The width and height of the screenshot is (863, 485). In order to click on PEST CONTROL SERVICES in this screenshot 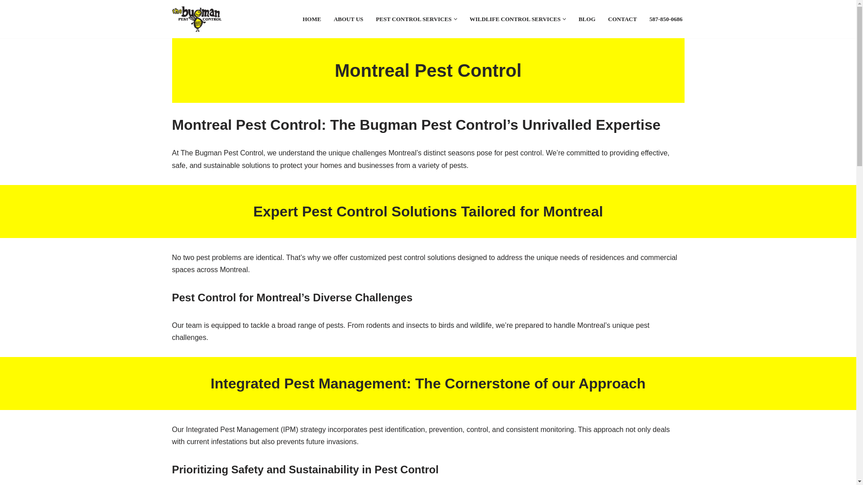, I will do `click(414, 19)`.